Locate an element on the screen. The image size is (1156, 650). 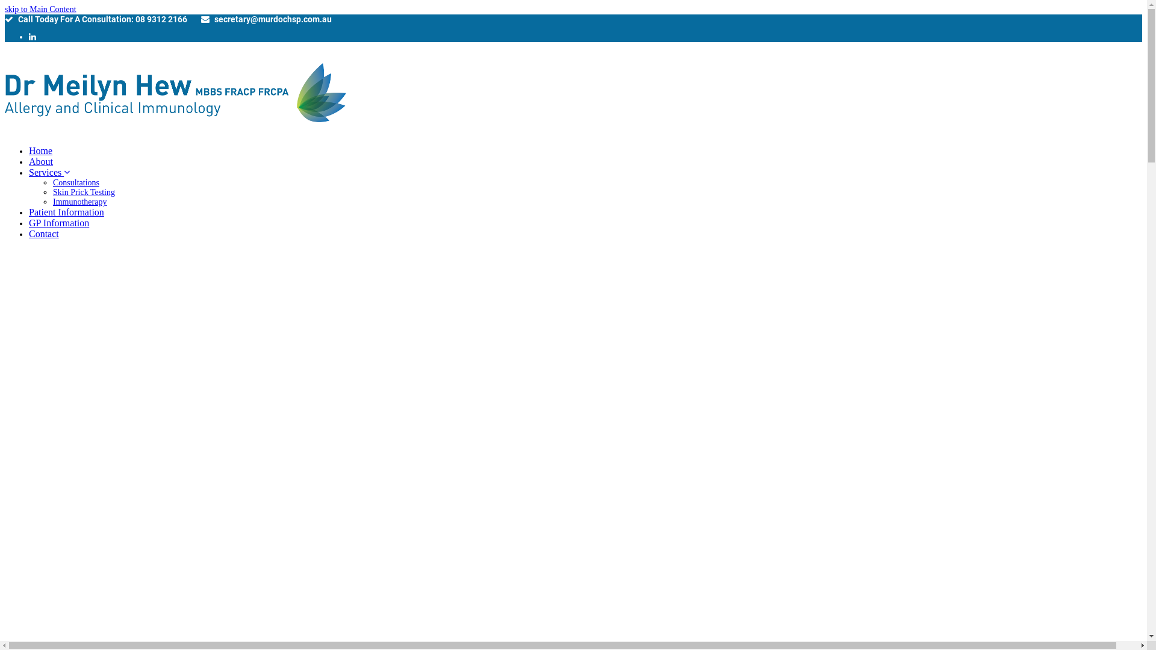
skip to Main Content is located at coordinates (41, 10).